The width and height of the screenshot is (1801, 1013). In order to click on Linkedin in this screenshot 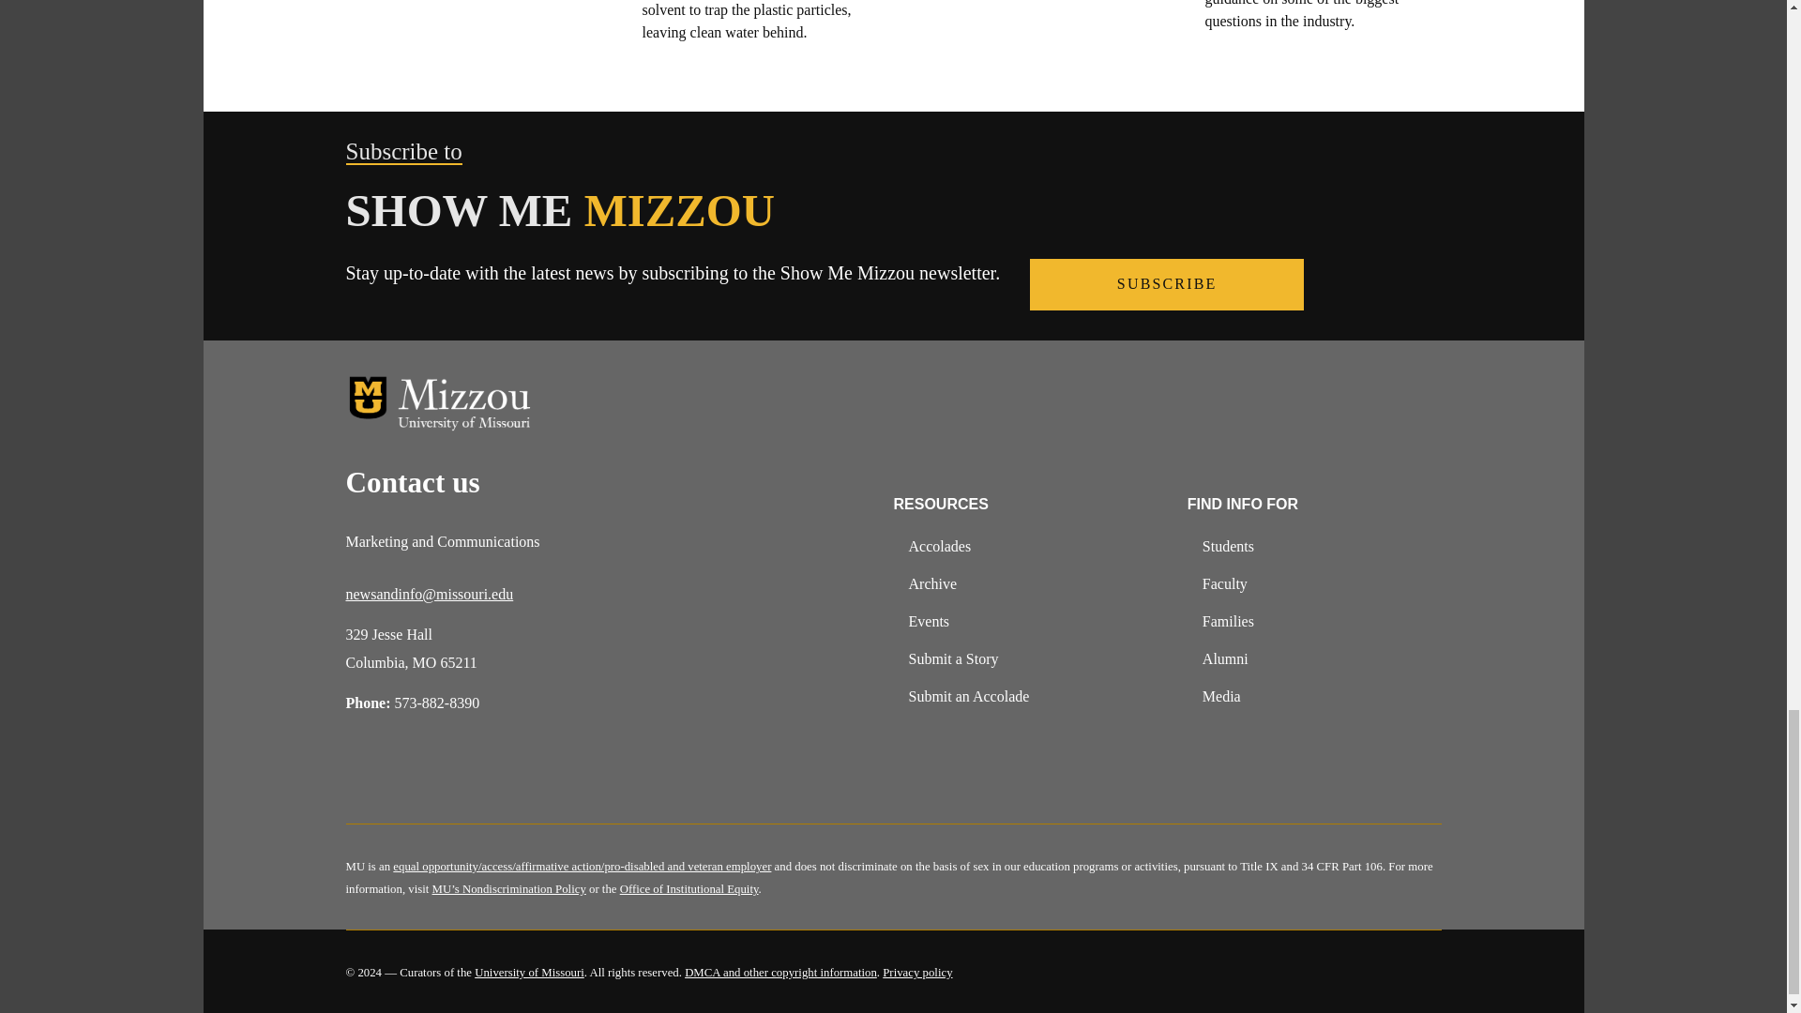, I will do `click(508, 777)`.